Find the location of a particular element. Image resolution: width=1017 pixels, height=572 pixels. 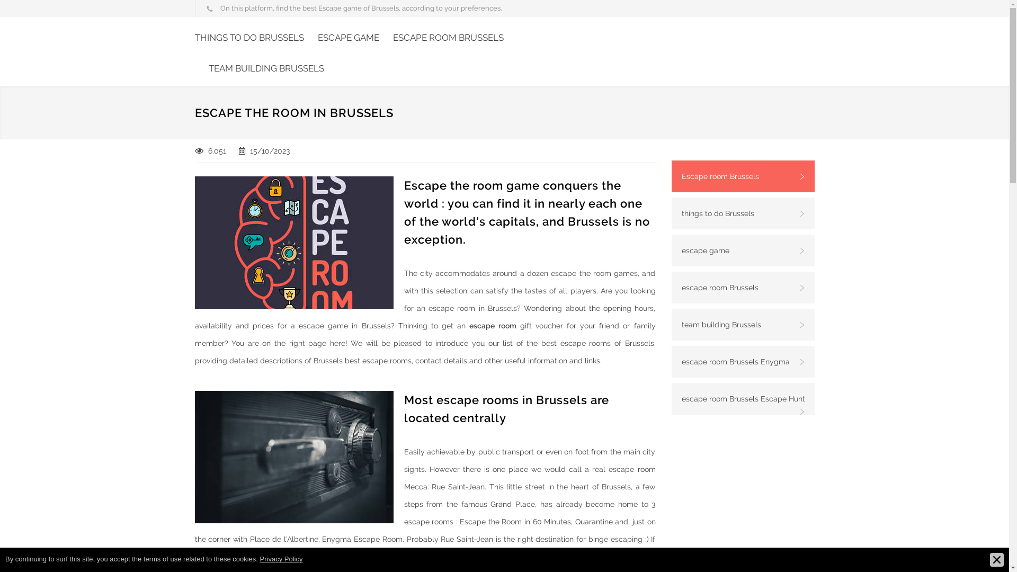

escape game is located at coordinates (743, 251).